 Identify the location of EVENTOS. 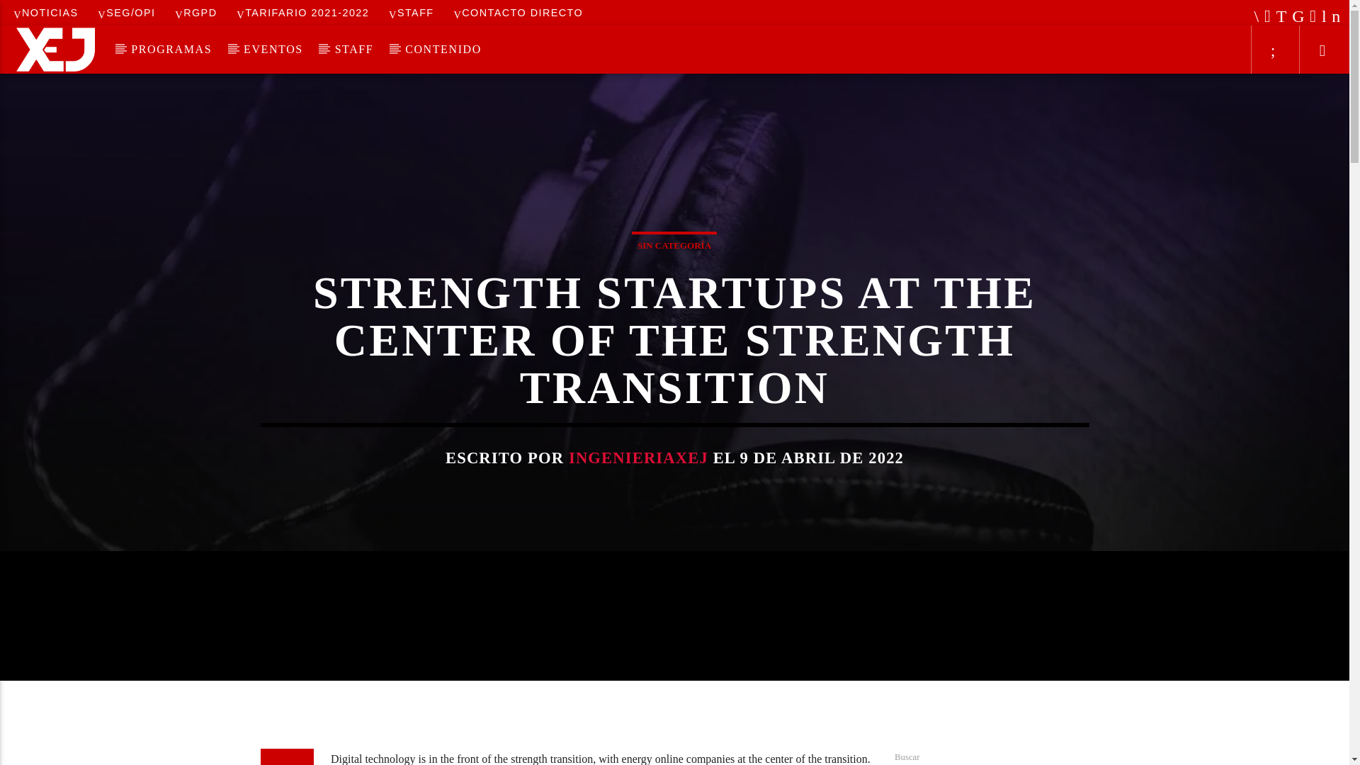
(273, 49).